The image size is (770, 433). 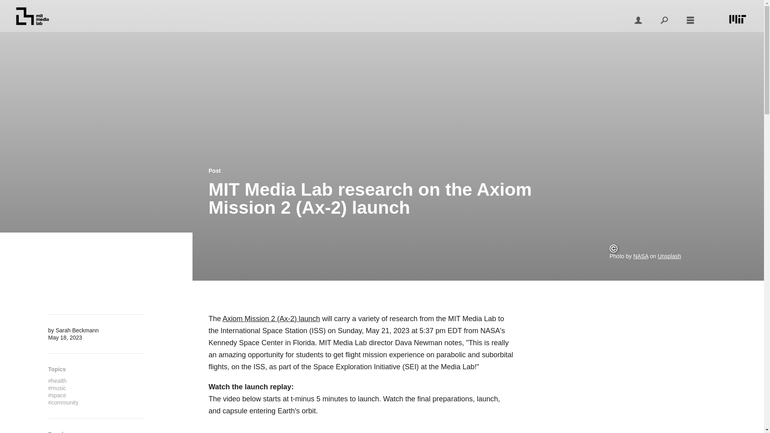 I want to click on Unsplash, so click(x=669, y=256).